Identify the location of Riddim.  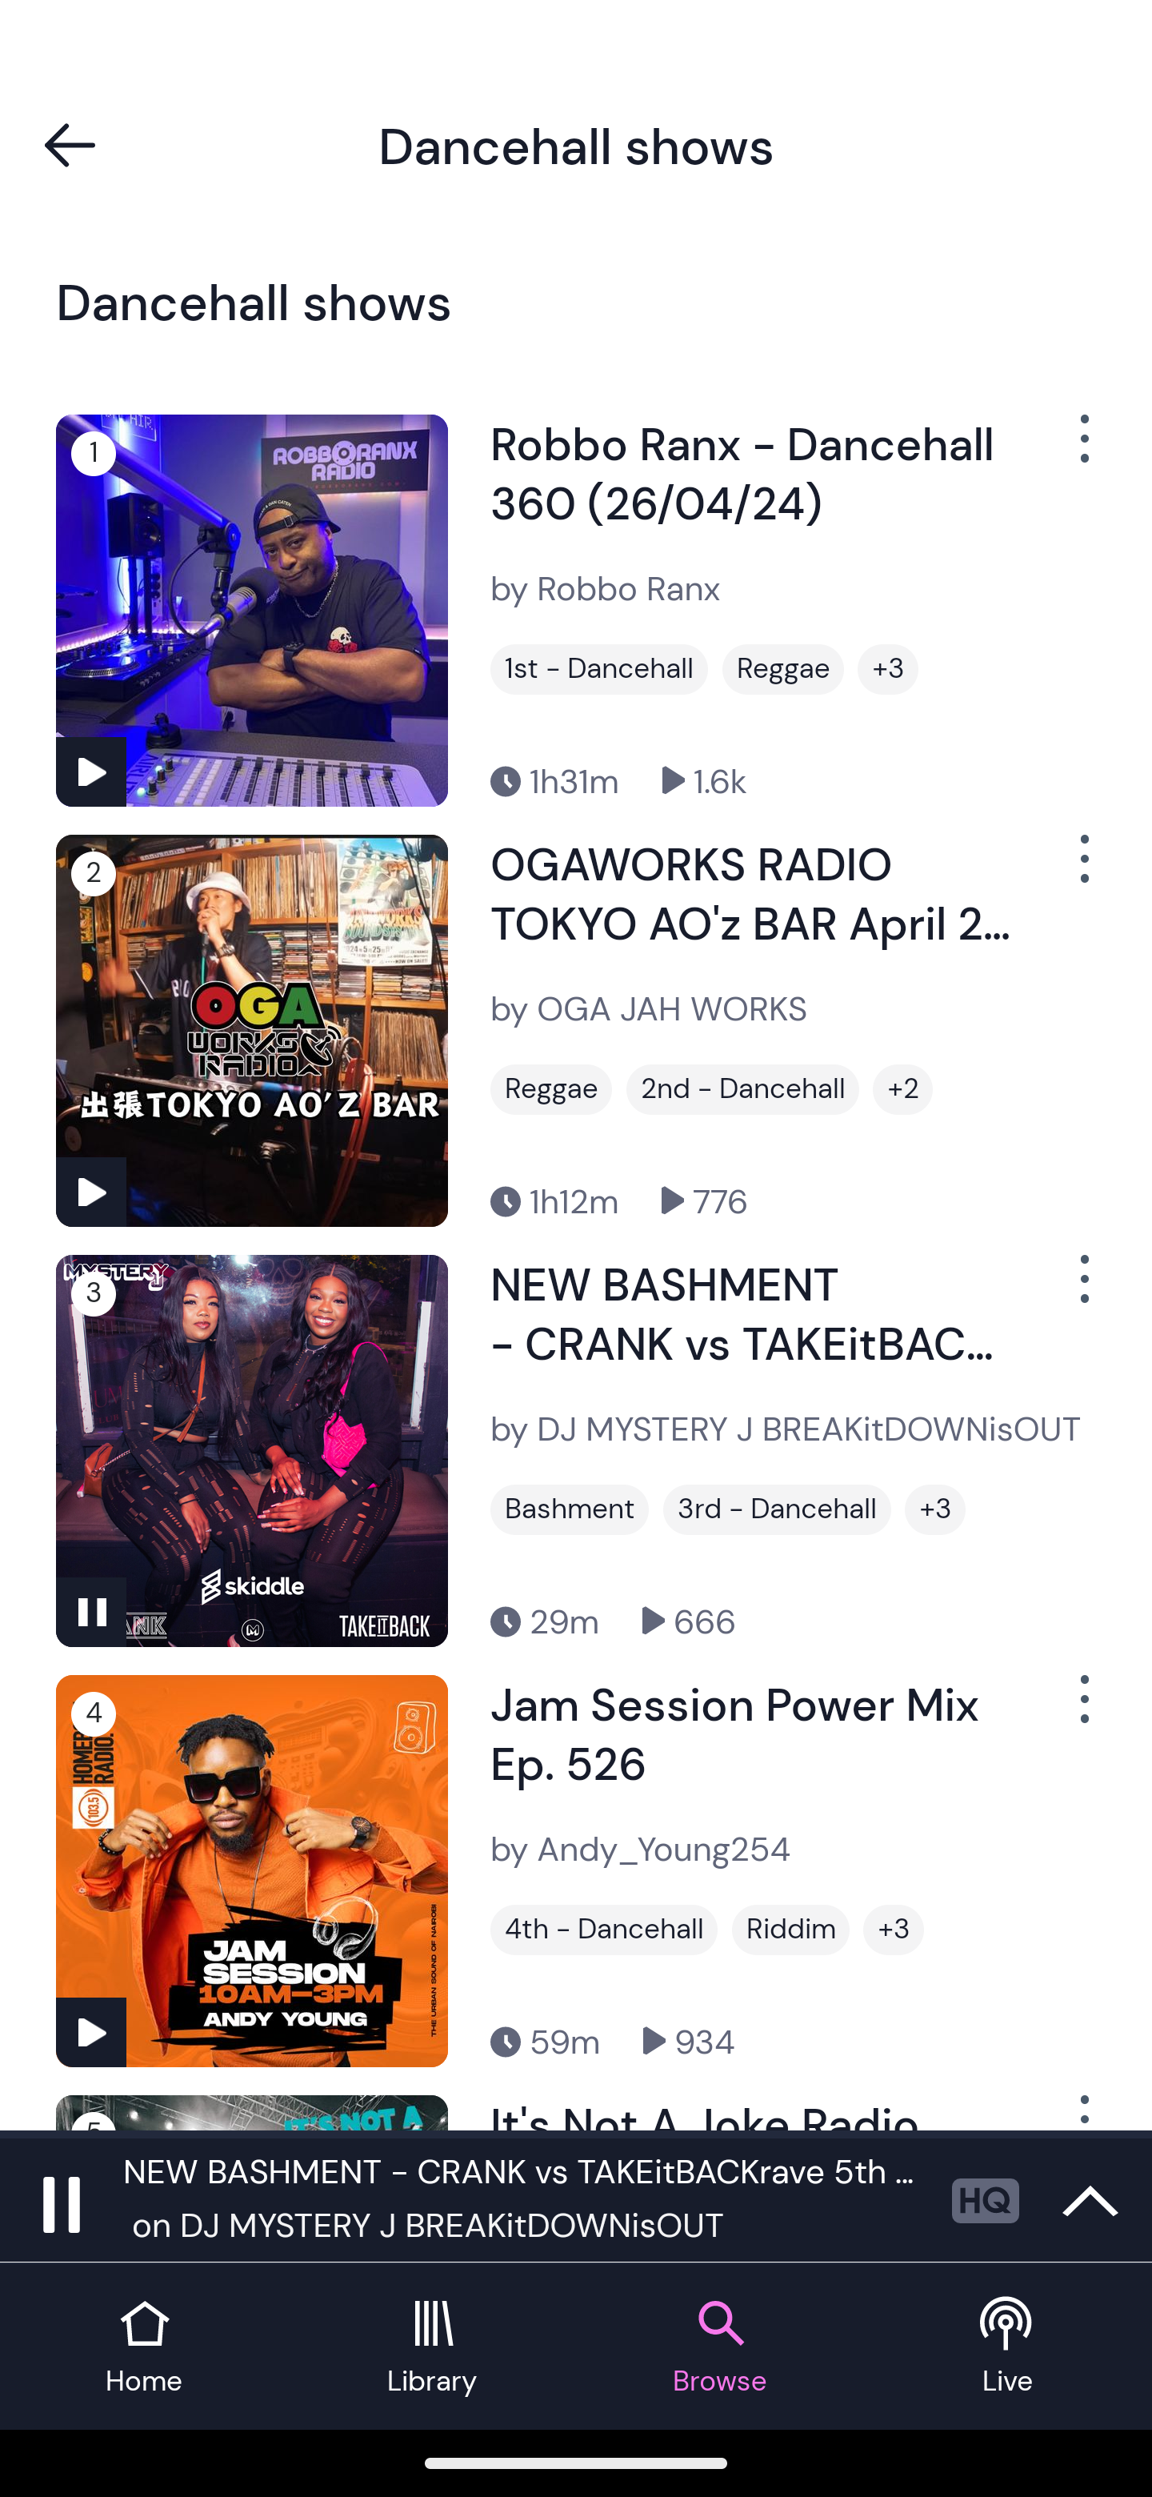
(790, 1930).